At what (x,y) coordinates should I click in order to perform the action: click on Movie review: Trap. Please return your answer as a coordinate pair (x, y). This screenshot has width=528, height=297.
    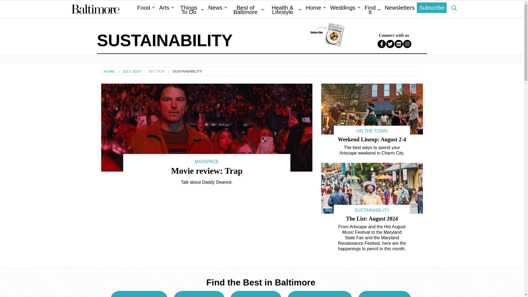
    Looking at the image, I should click on (207, 127).